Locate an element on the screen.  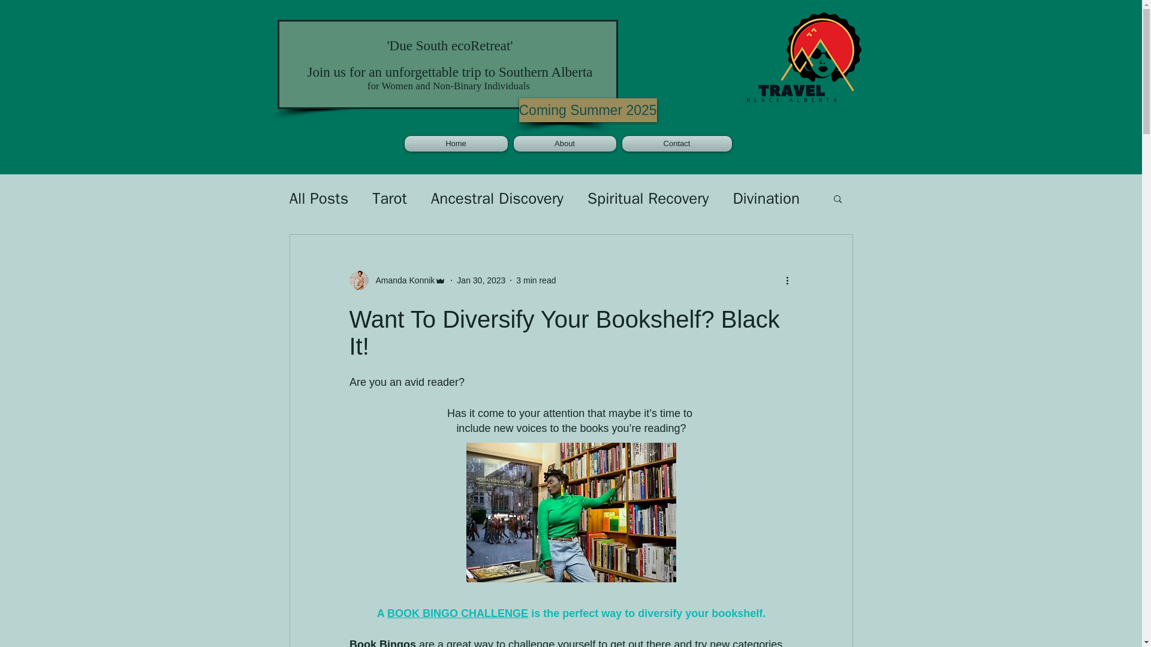
All Posts is located at coordinates (318, 198).